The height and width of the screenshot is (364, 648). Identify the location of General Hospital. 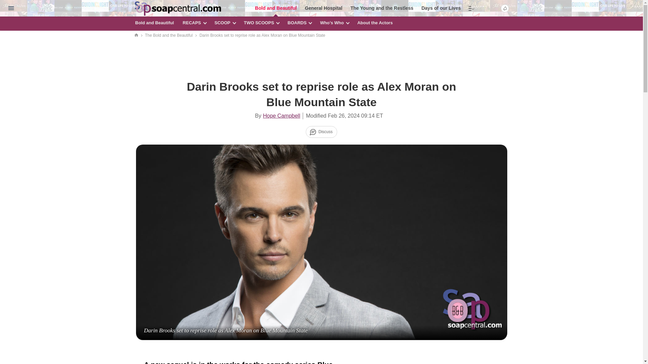
(323, 8).